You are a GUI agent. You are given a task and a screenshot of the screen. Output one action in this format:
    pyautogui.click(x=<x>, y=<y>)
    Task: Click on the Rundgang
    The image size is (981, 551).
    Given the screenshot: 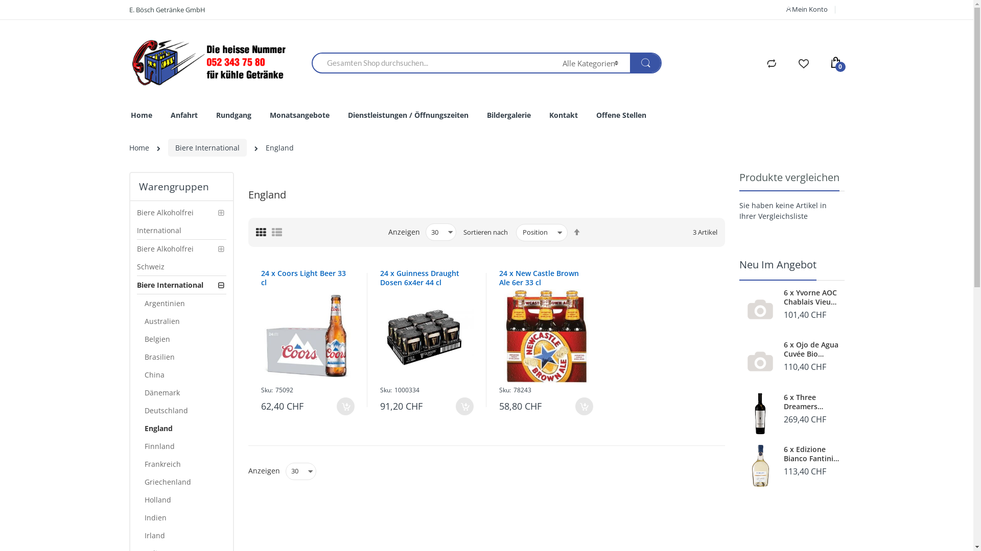 What is the action you would take?
    pyautogui.click(x=233, y=115)
    